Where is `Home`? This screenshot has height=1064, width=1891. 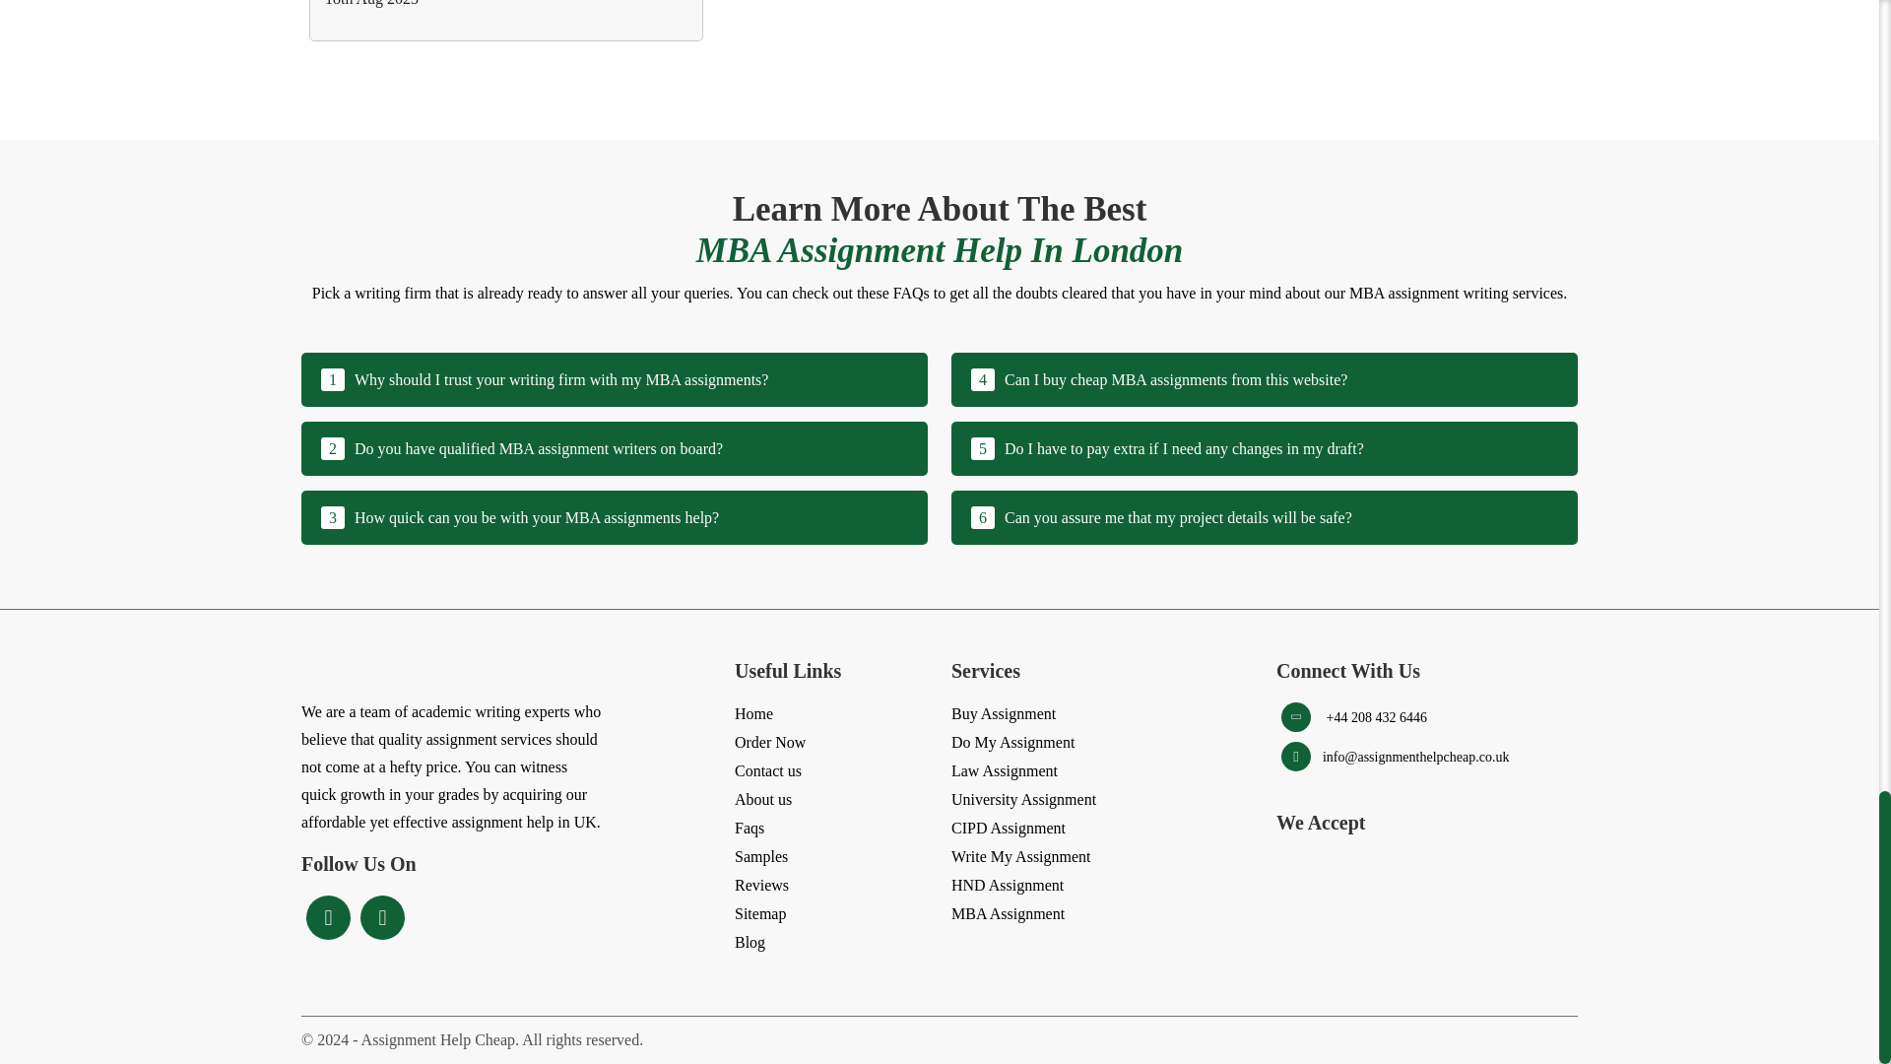
Home is located at coordinates (754, 713).